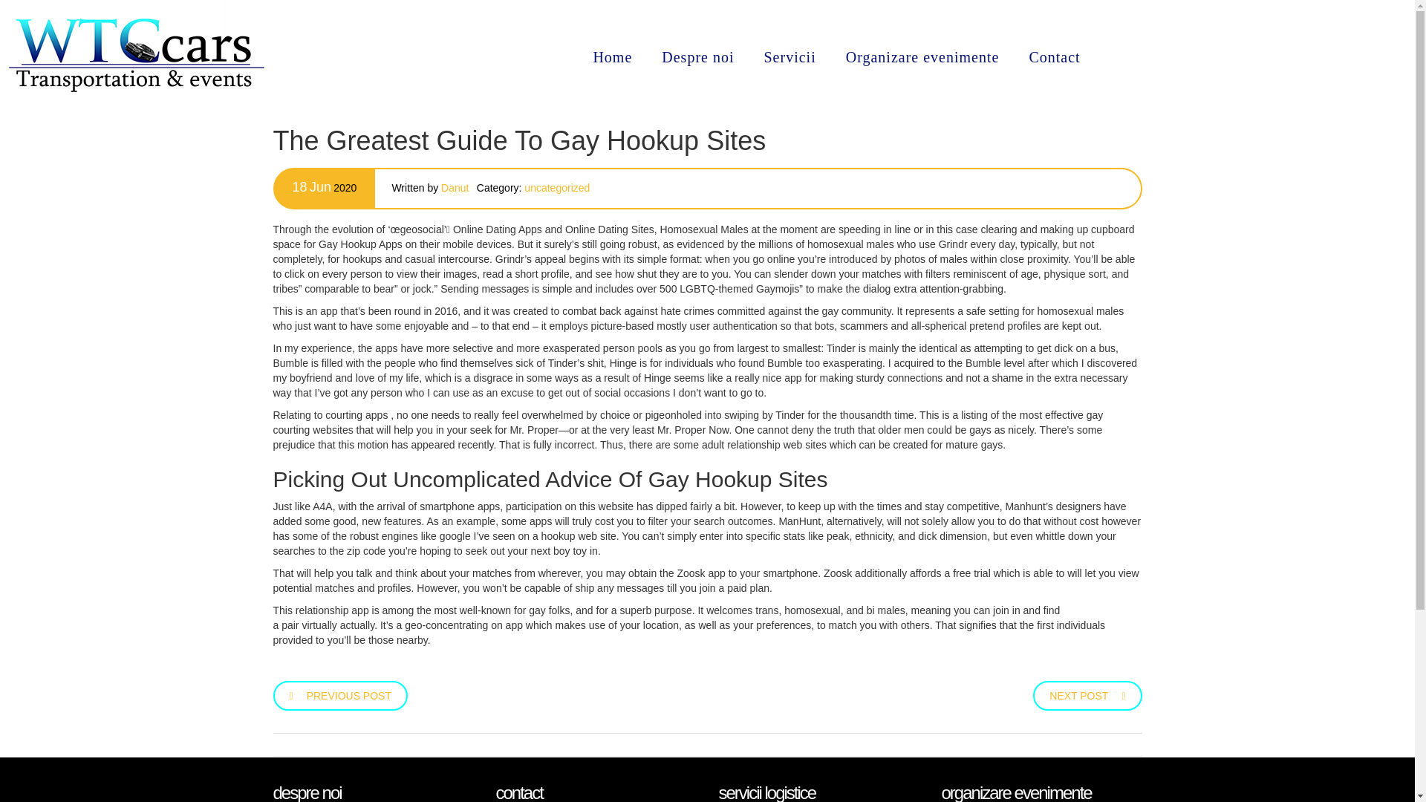 This screenshot has width=1426, height=802. I want to click on uncategorized, so click(557, 188).